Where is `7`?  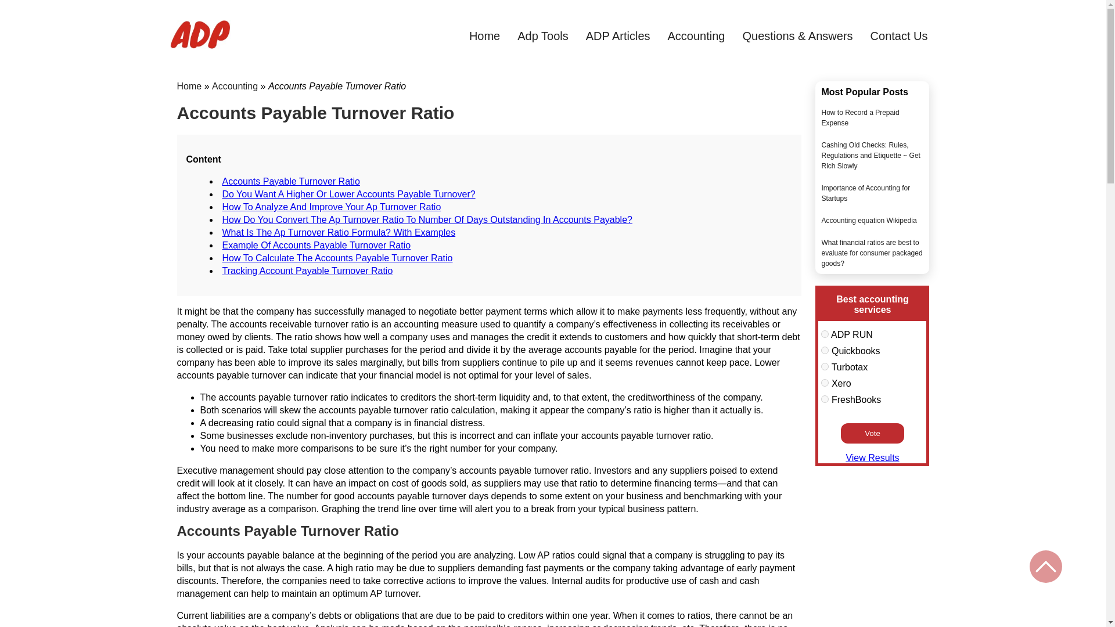 7 is located at coordinates (825, 351).